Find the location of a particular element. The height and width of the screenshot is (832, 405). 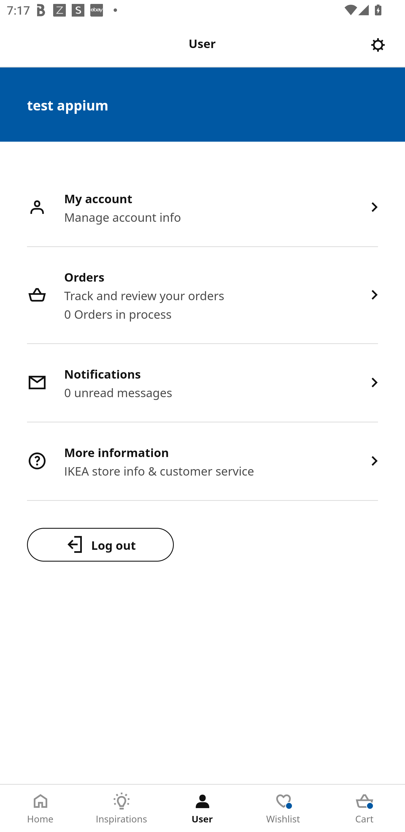

Wishlist
Tab 4 of 5 is located at coordinates (283, 808).